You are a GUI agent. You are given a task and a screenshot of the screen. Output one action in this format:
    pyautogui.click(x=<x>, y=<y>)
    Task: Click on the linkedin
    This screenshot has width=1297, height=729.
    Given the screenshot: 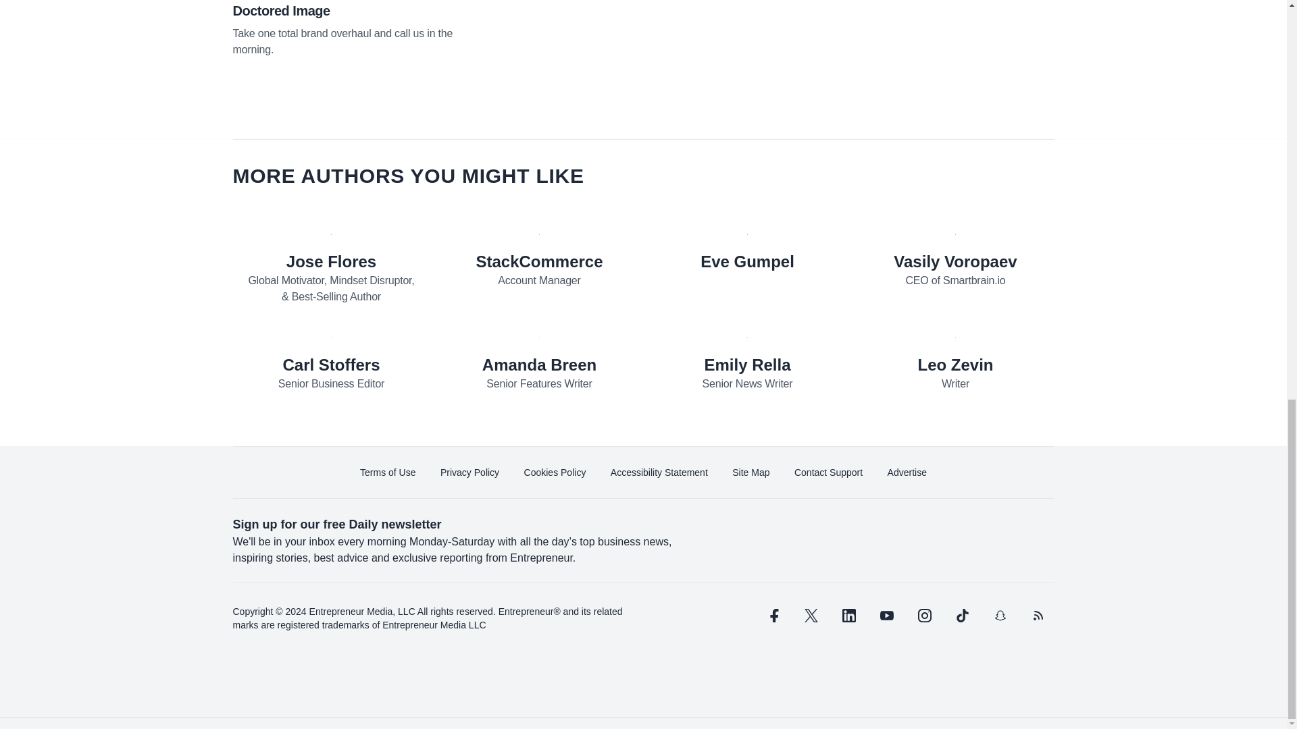 What is the action you would take?
    pyautogui.click(x=848, y=616)
    